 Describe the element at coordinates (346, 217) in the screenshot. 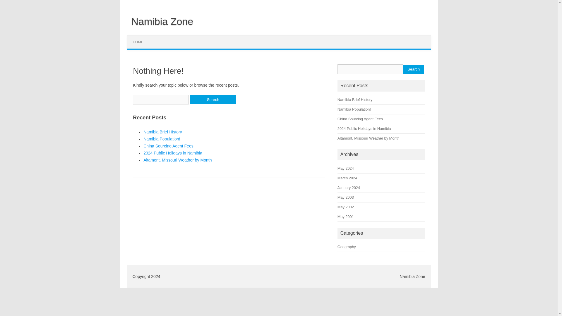

I see `May 2001` at that location.